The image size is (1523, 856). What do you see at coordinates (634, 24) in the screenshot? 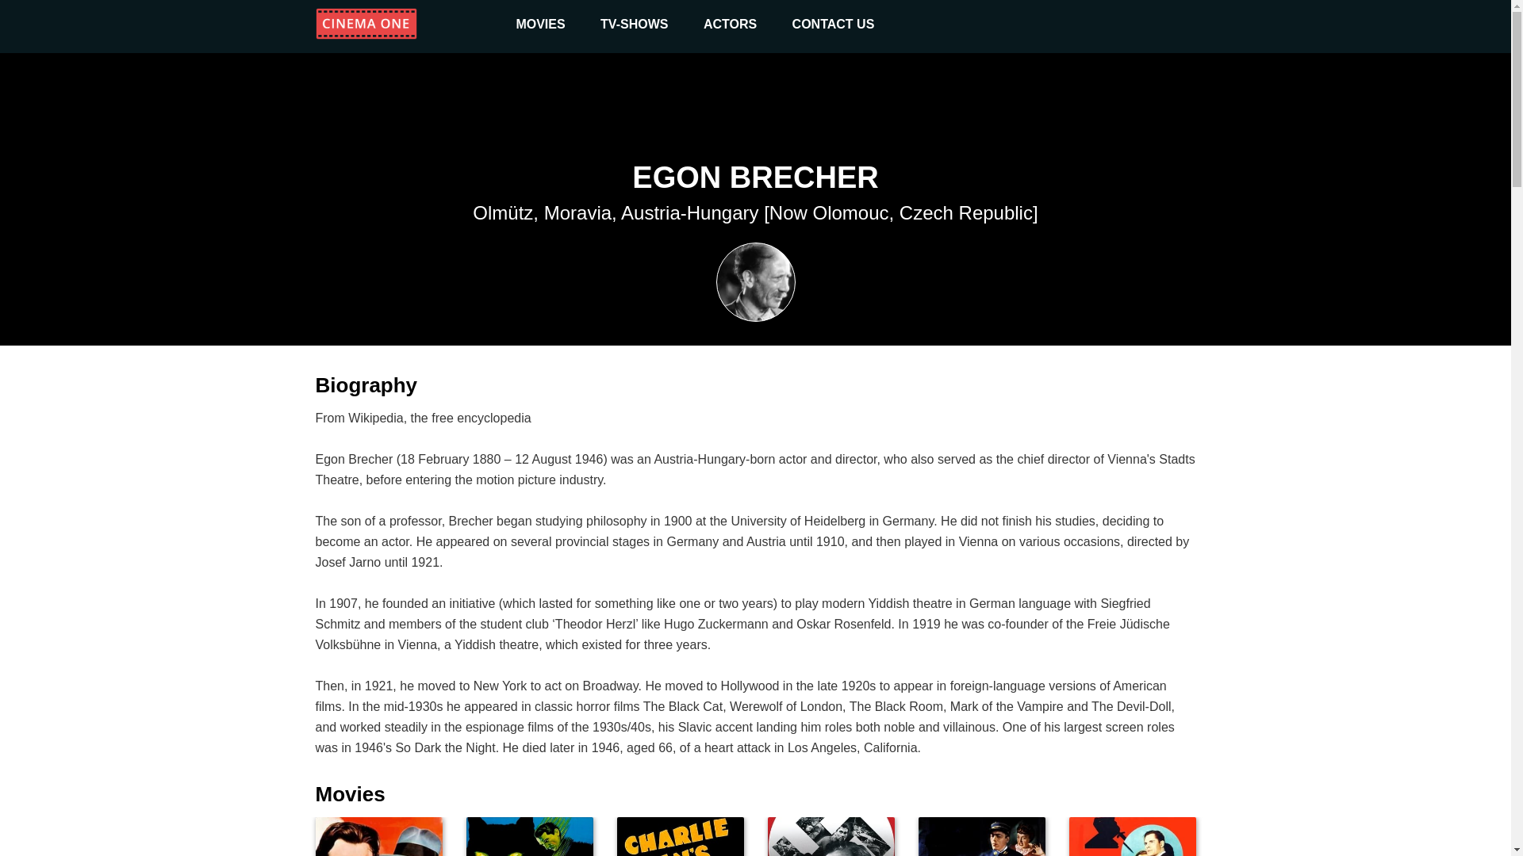
I see `TV-SHOWS` at bounding box center [634, 24].